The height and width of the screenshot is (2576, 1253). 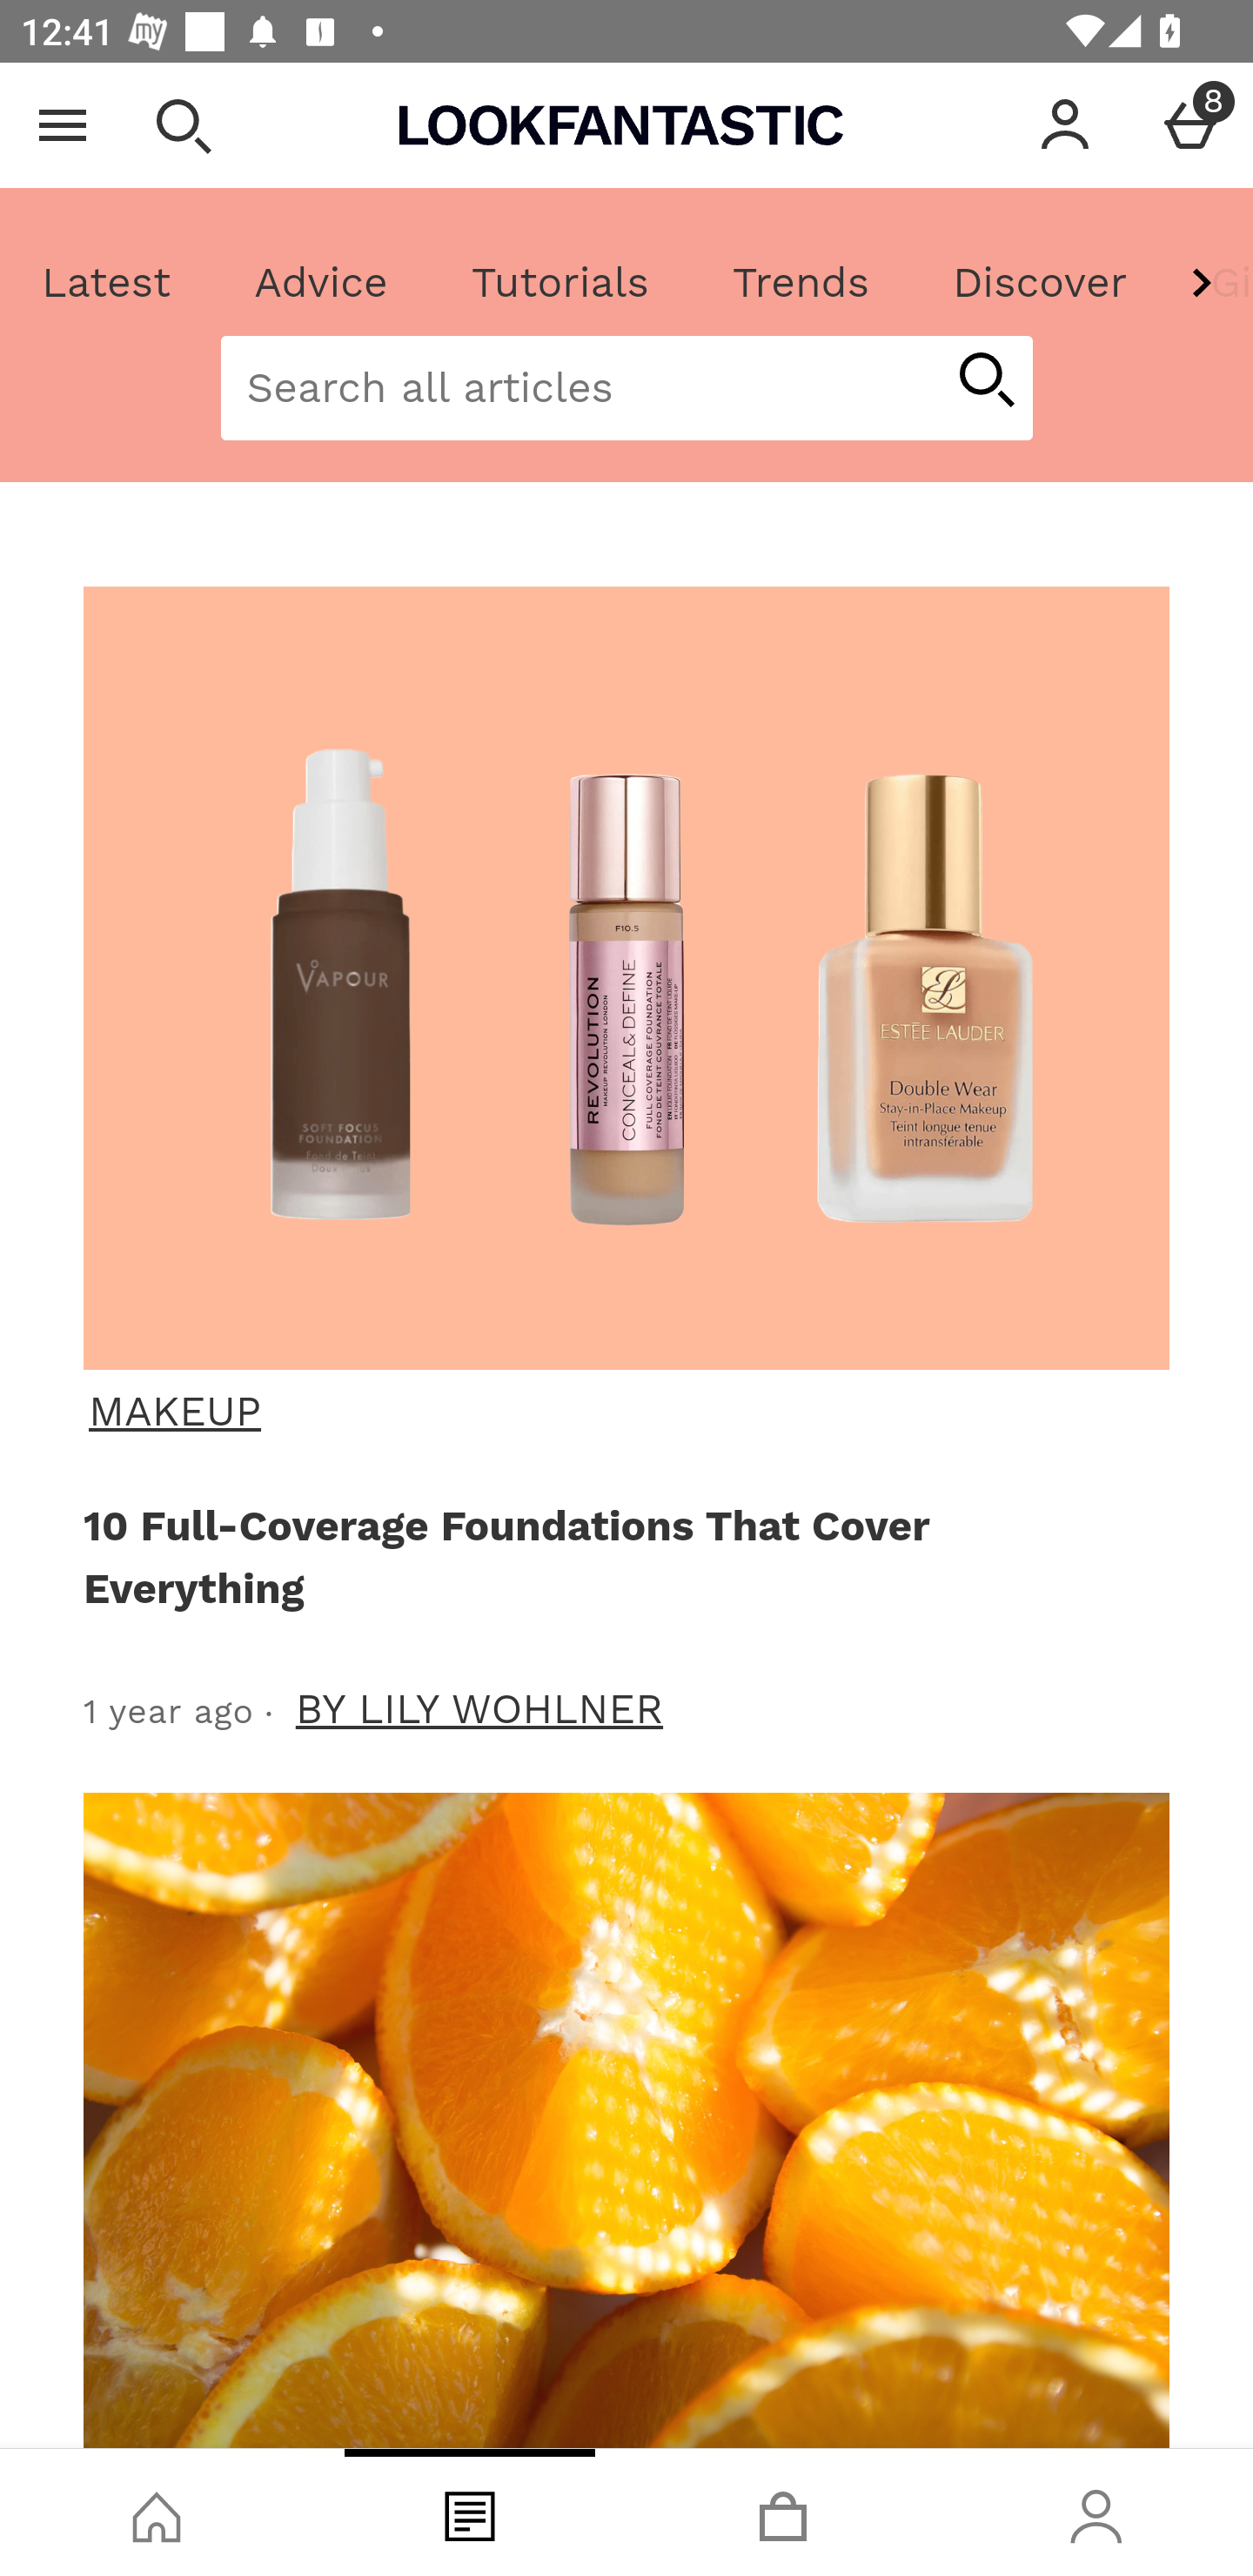 What do you see at coordinates (157, 2512) in the screenshot?
I see `Shop, tab, 1 of 4` at bounding box center [157, 2512].